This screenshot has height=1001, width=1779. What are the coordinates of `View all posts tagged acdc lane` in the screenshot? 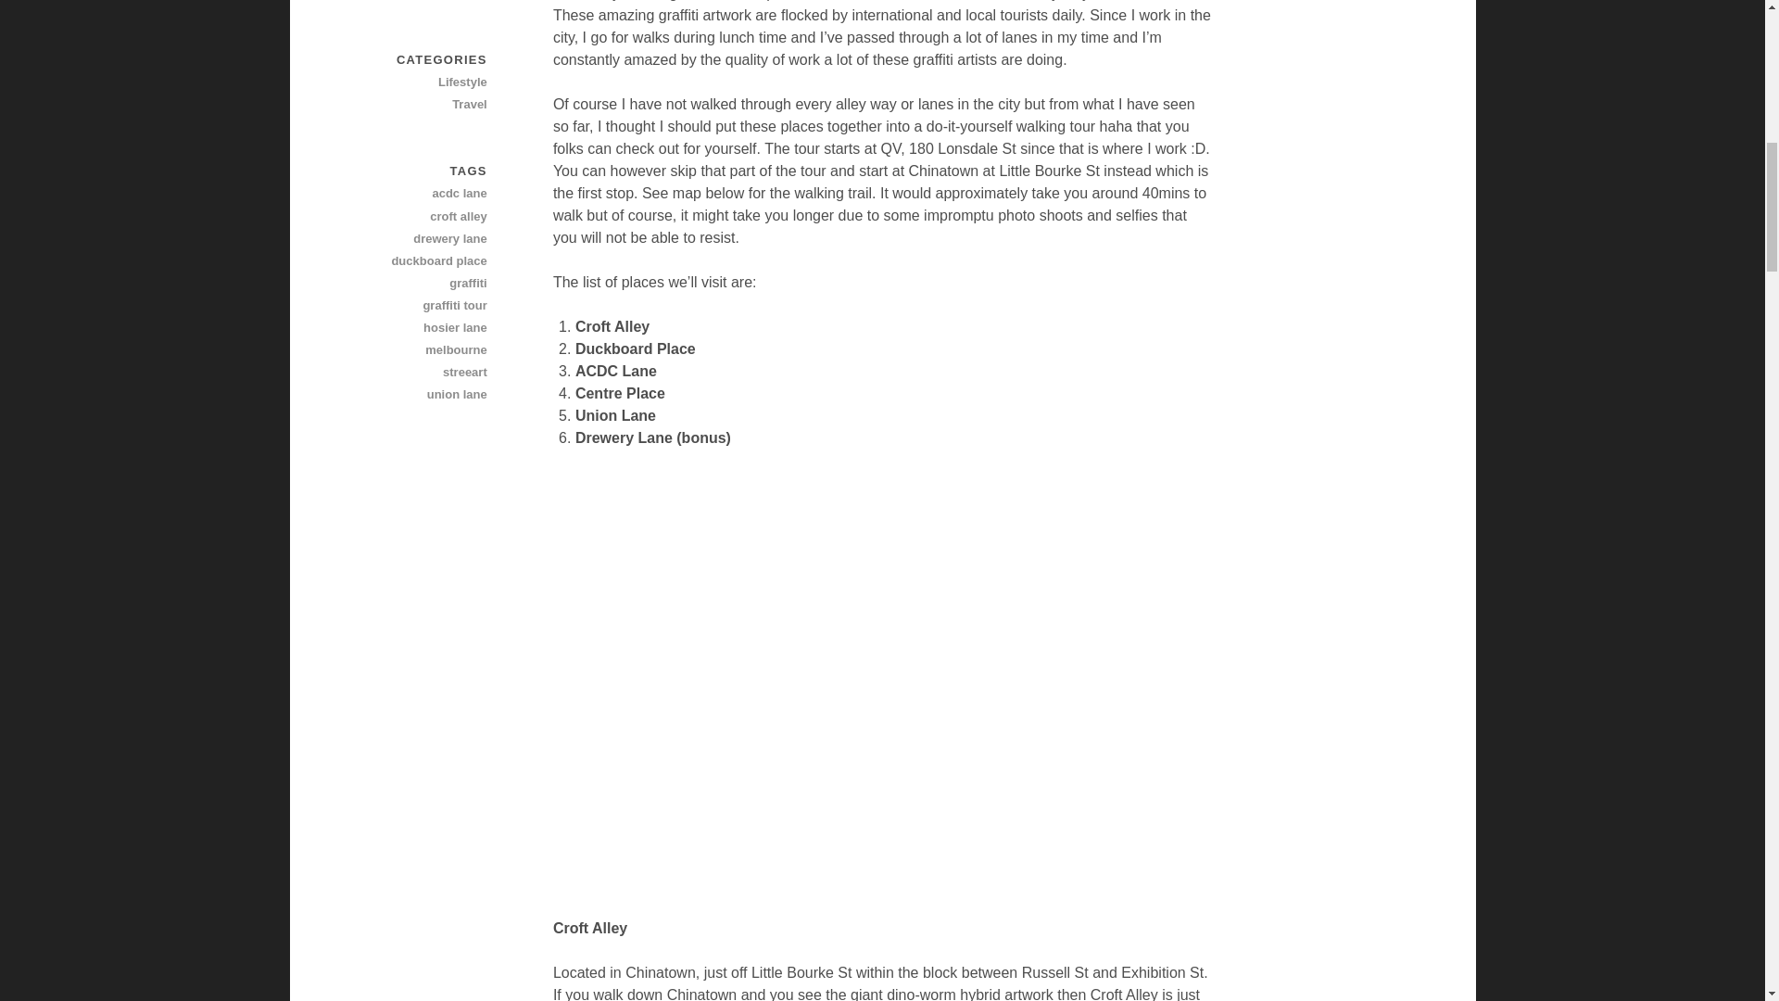 It's located at (422, 193).